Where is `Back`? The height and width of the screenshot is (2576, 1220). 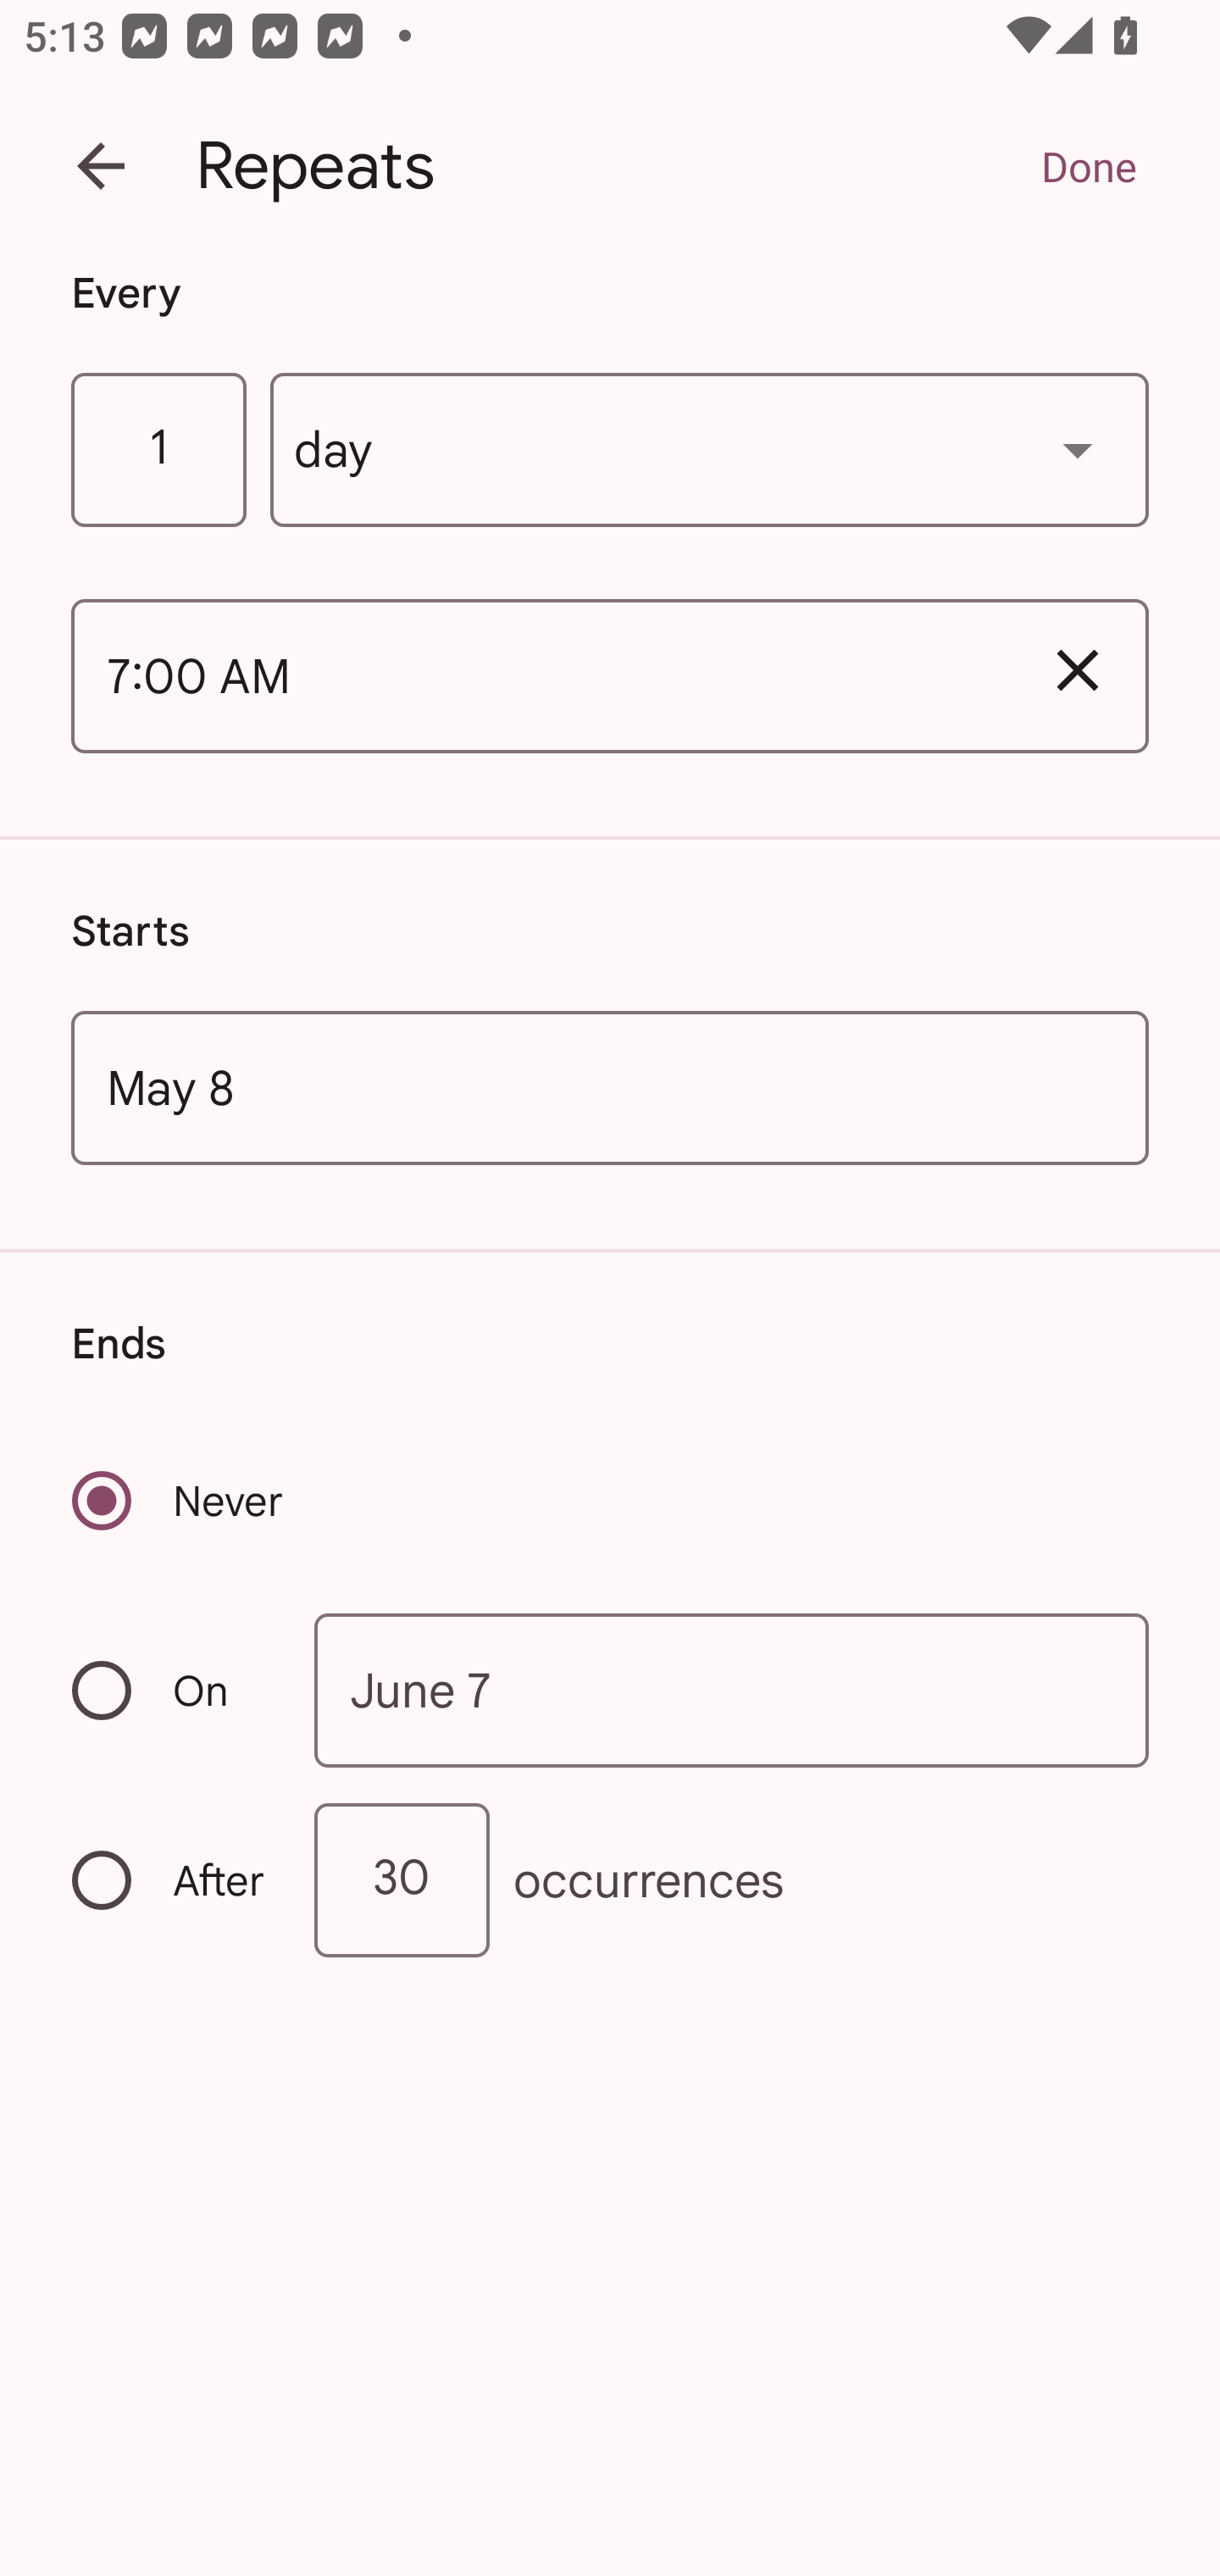
Back is located at coordinates (101, 166).